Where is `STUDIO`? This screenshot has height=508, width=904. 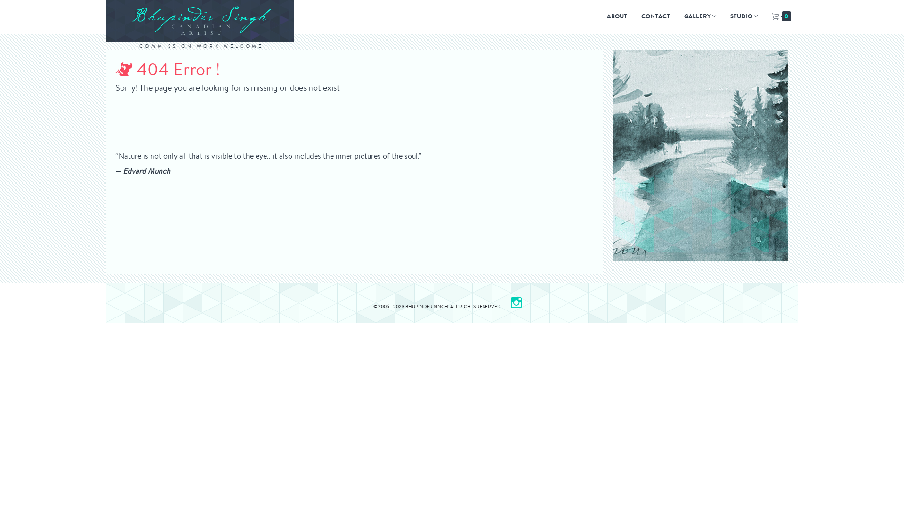 STUDIO is located at coordinates (744, 16).